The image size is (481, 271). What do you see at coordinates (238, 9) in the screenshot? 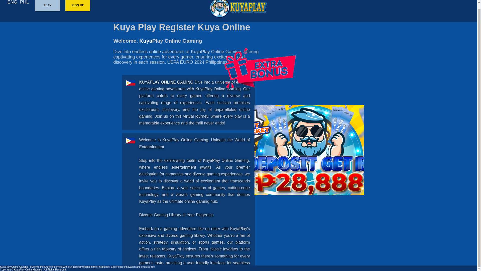
I see `Kuyaplay` at bounding box center [238, 9].